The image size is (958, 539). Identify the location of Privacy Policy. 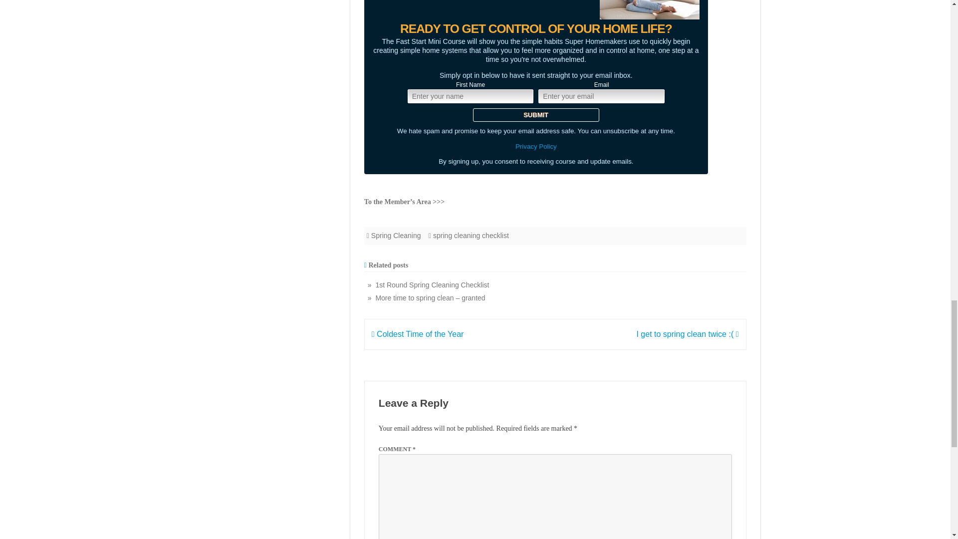
(536, 147).